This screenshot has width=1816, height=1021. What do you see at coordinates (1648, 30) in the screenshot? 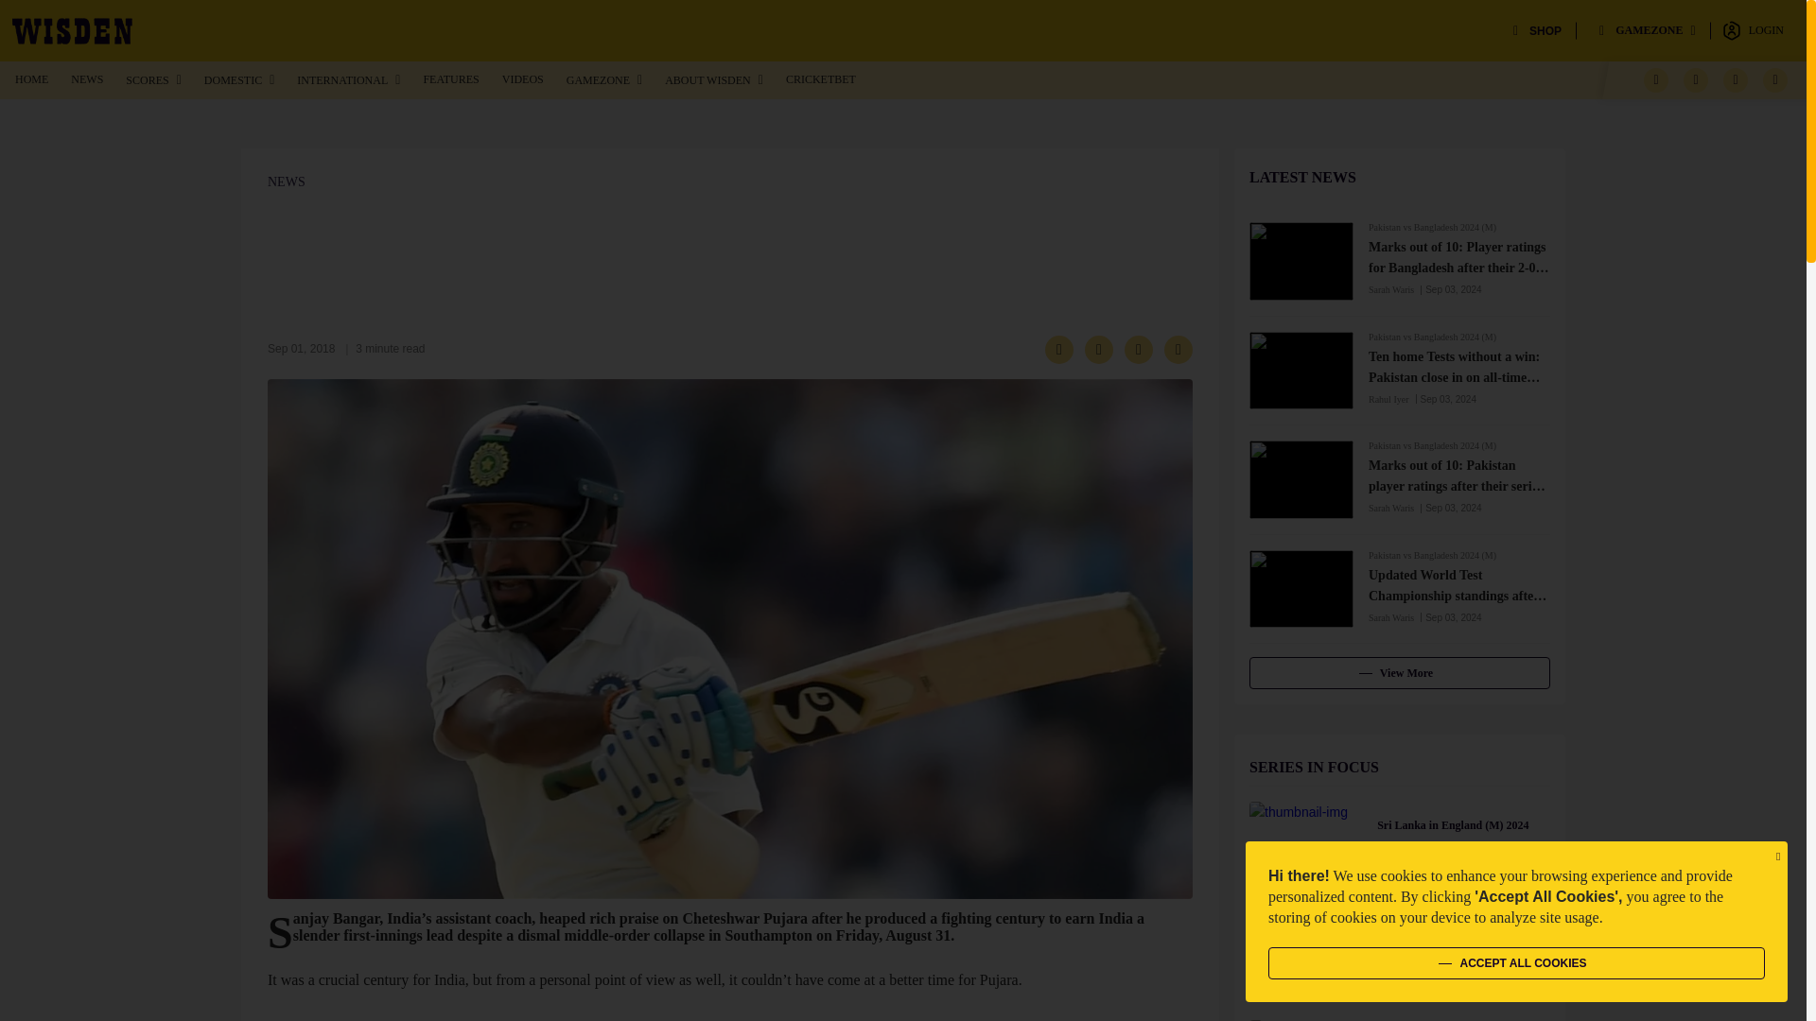
I see `GAMEZONE` at bounding box center [1648, 30].